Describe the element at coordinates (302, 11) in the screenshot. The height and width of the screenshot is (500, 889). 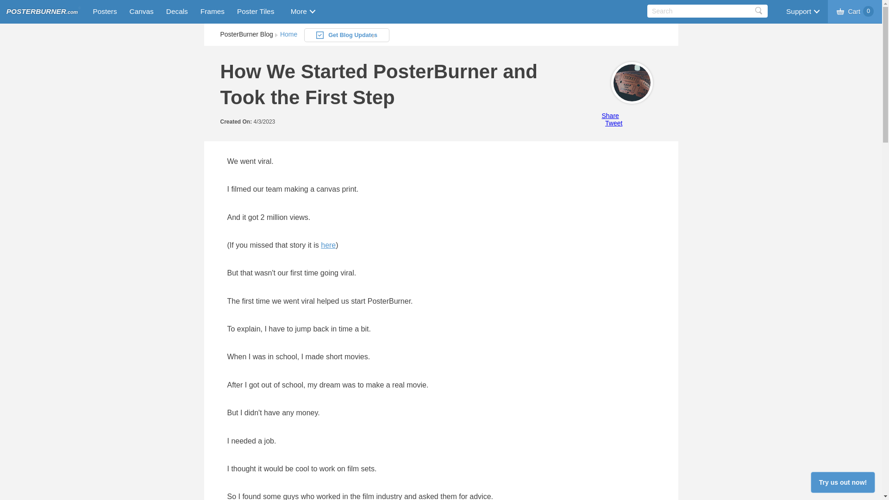
I see `More` at that location.